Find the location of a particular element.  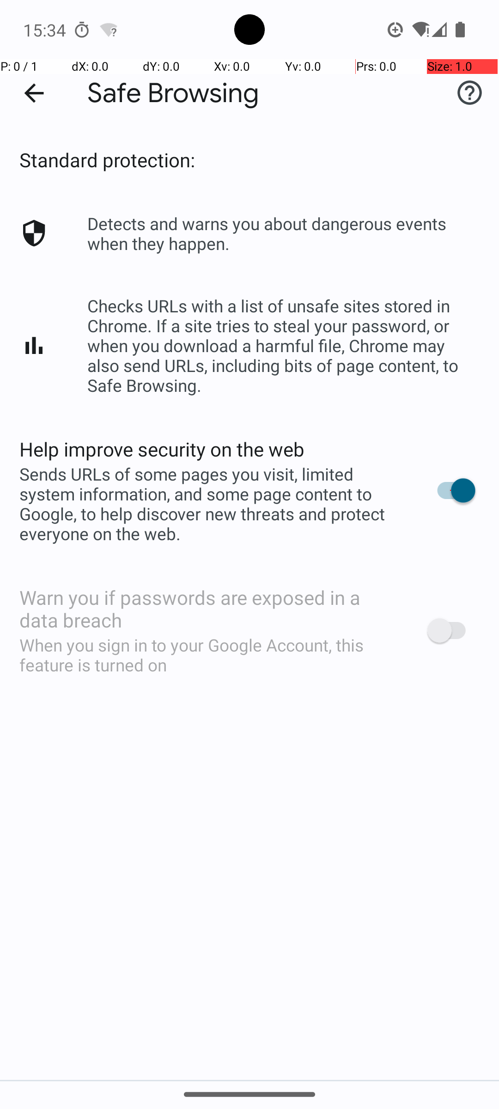

Sends URLs of some pages you visit, limited system information, and some page content to Google, to help discover new threats and protect everyone on the web. is located at coordinates (211, 504).